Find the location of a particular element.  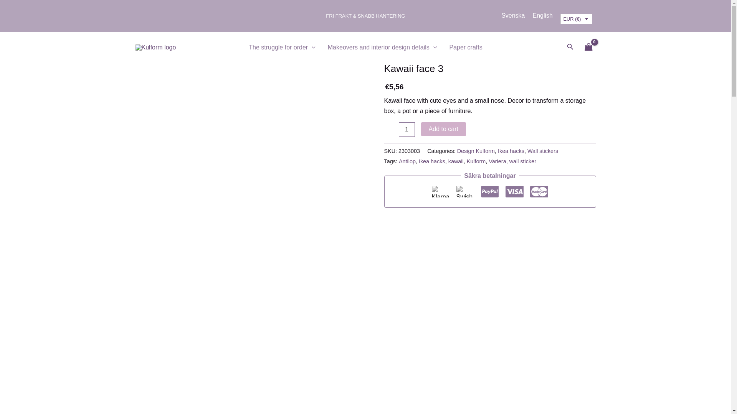

English is located at coordinates (543, 15).